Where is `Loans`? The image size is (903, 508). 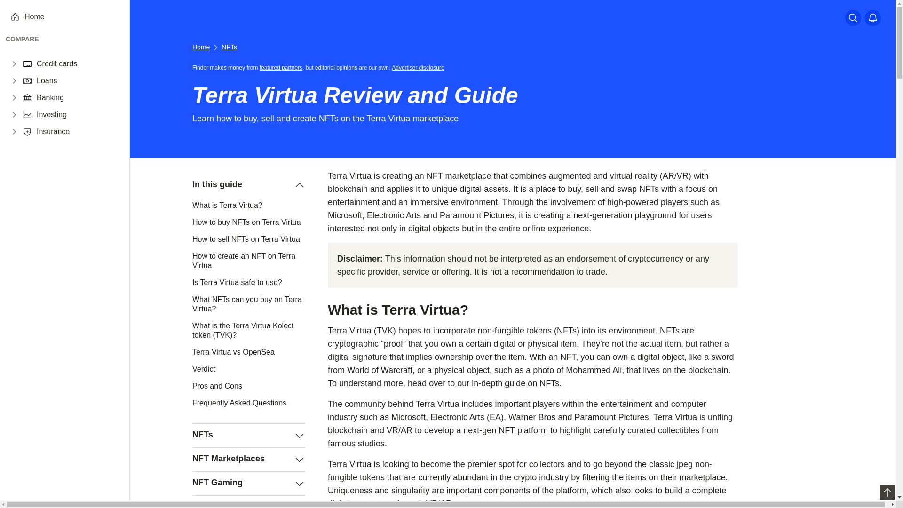 Loans is located at coordinates (47, 80).